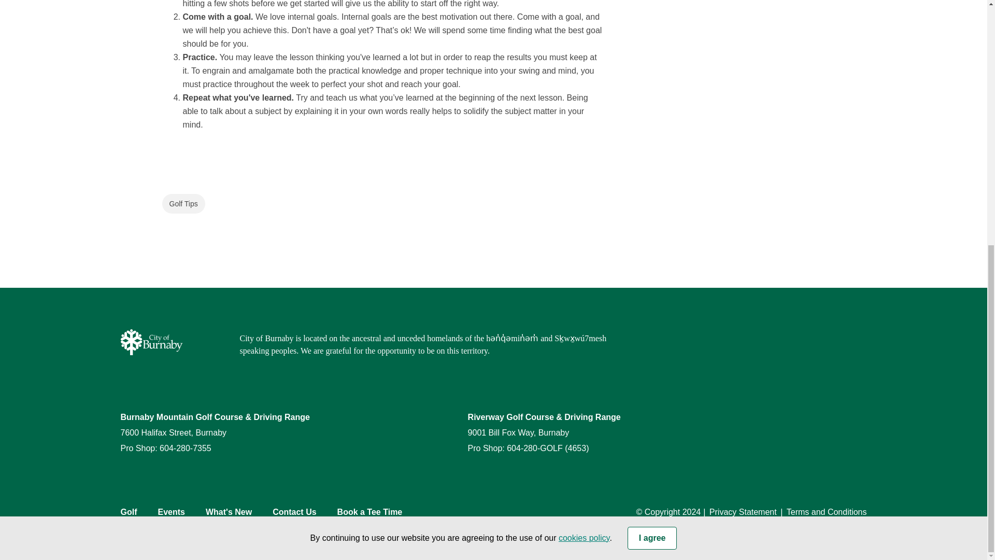 This screenshot has height=560, width=995. I want to click on cookies policy, so click(584, 104).